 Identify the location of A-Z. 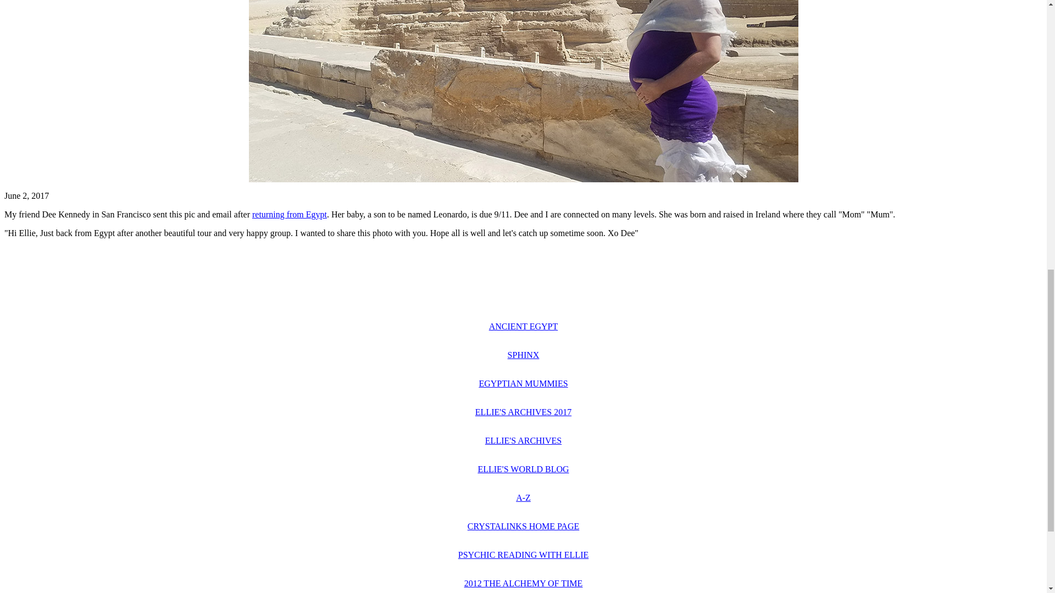
(523, 497).